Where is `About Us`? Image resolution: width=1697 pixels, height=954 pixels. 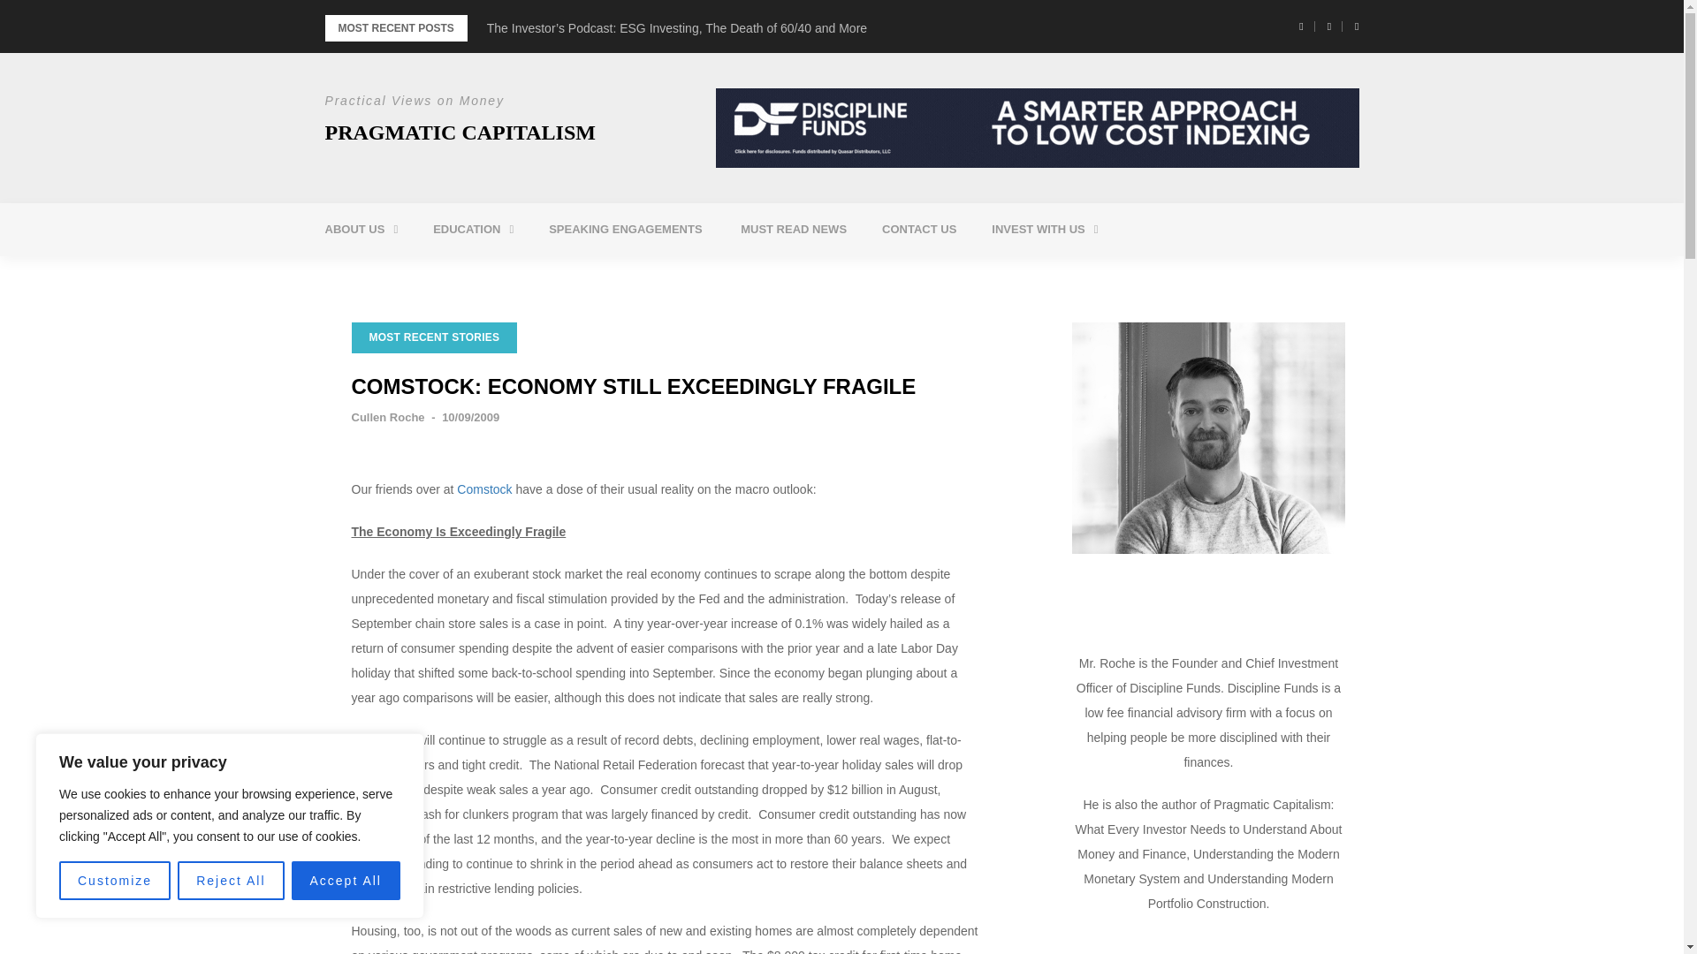
About Us is located at coordinates (361, 230).